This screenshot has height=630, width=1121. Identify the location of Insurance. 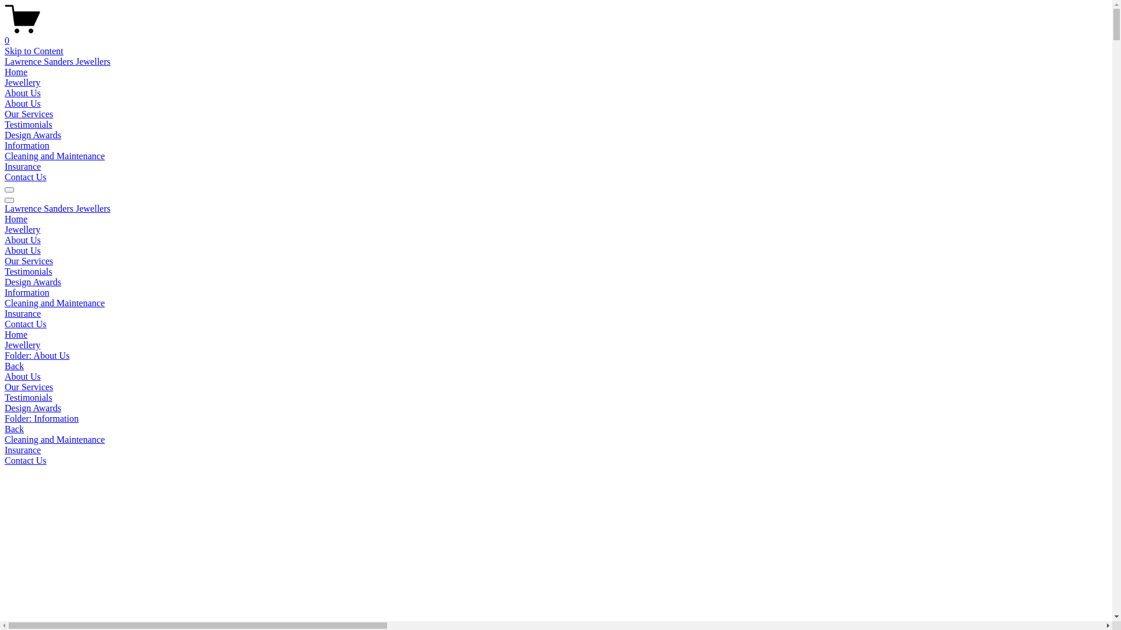
(556, 450).